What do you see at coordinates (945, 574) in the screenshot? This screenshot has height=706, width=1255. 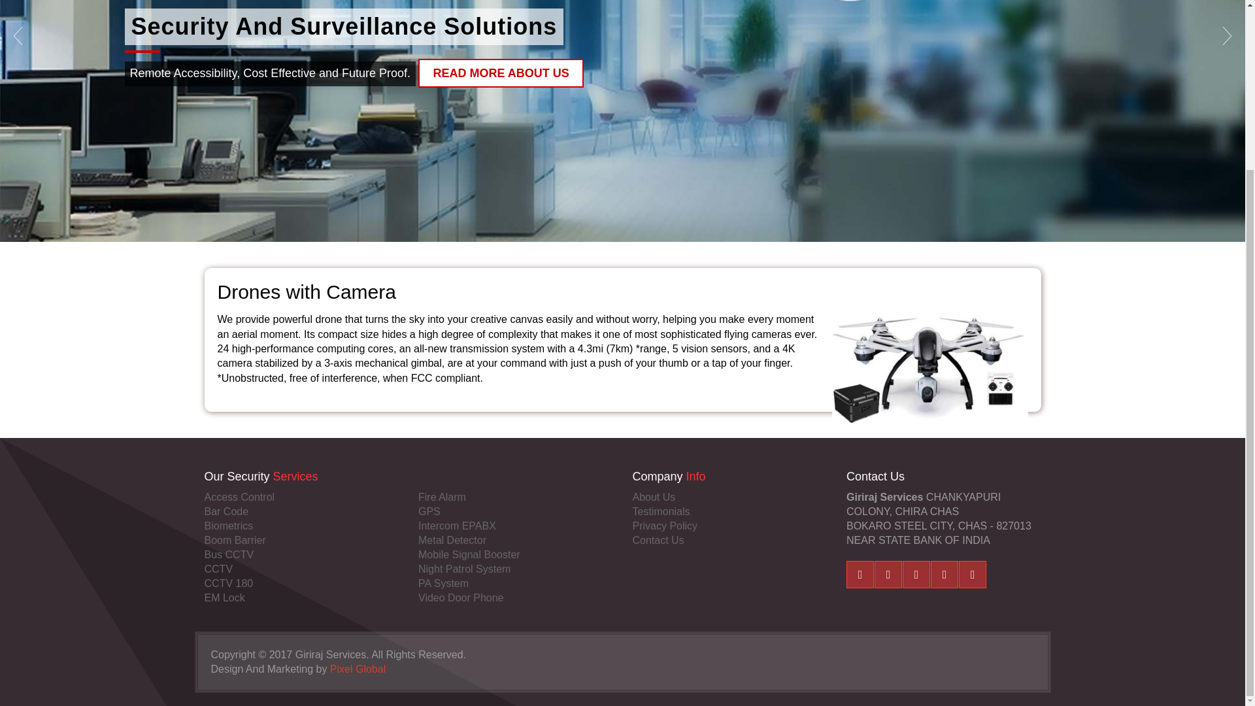 I see `youtube` at bounding box center [945, 574].